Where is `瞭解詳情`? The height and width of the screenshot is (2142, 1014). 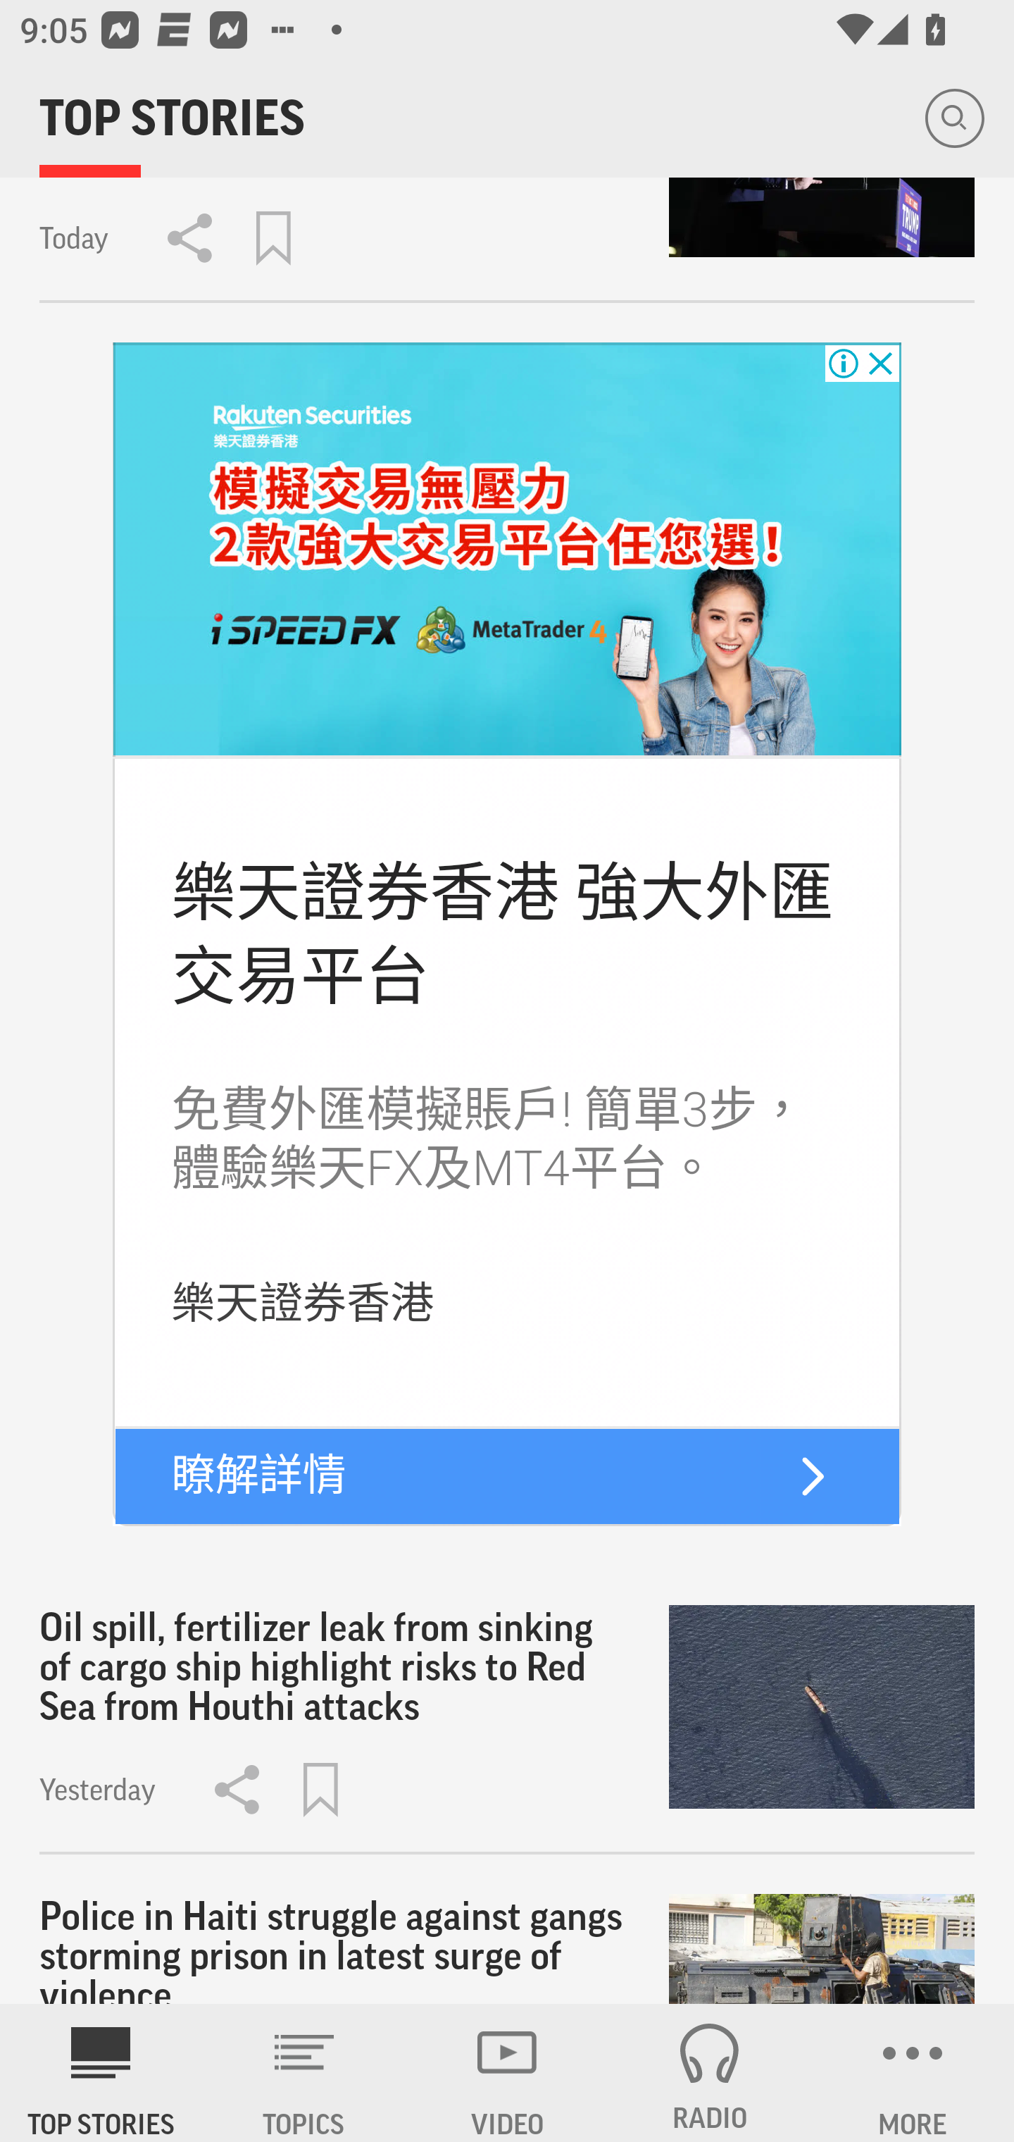 瞭解詳情 is located at coordinates (259, 1475).